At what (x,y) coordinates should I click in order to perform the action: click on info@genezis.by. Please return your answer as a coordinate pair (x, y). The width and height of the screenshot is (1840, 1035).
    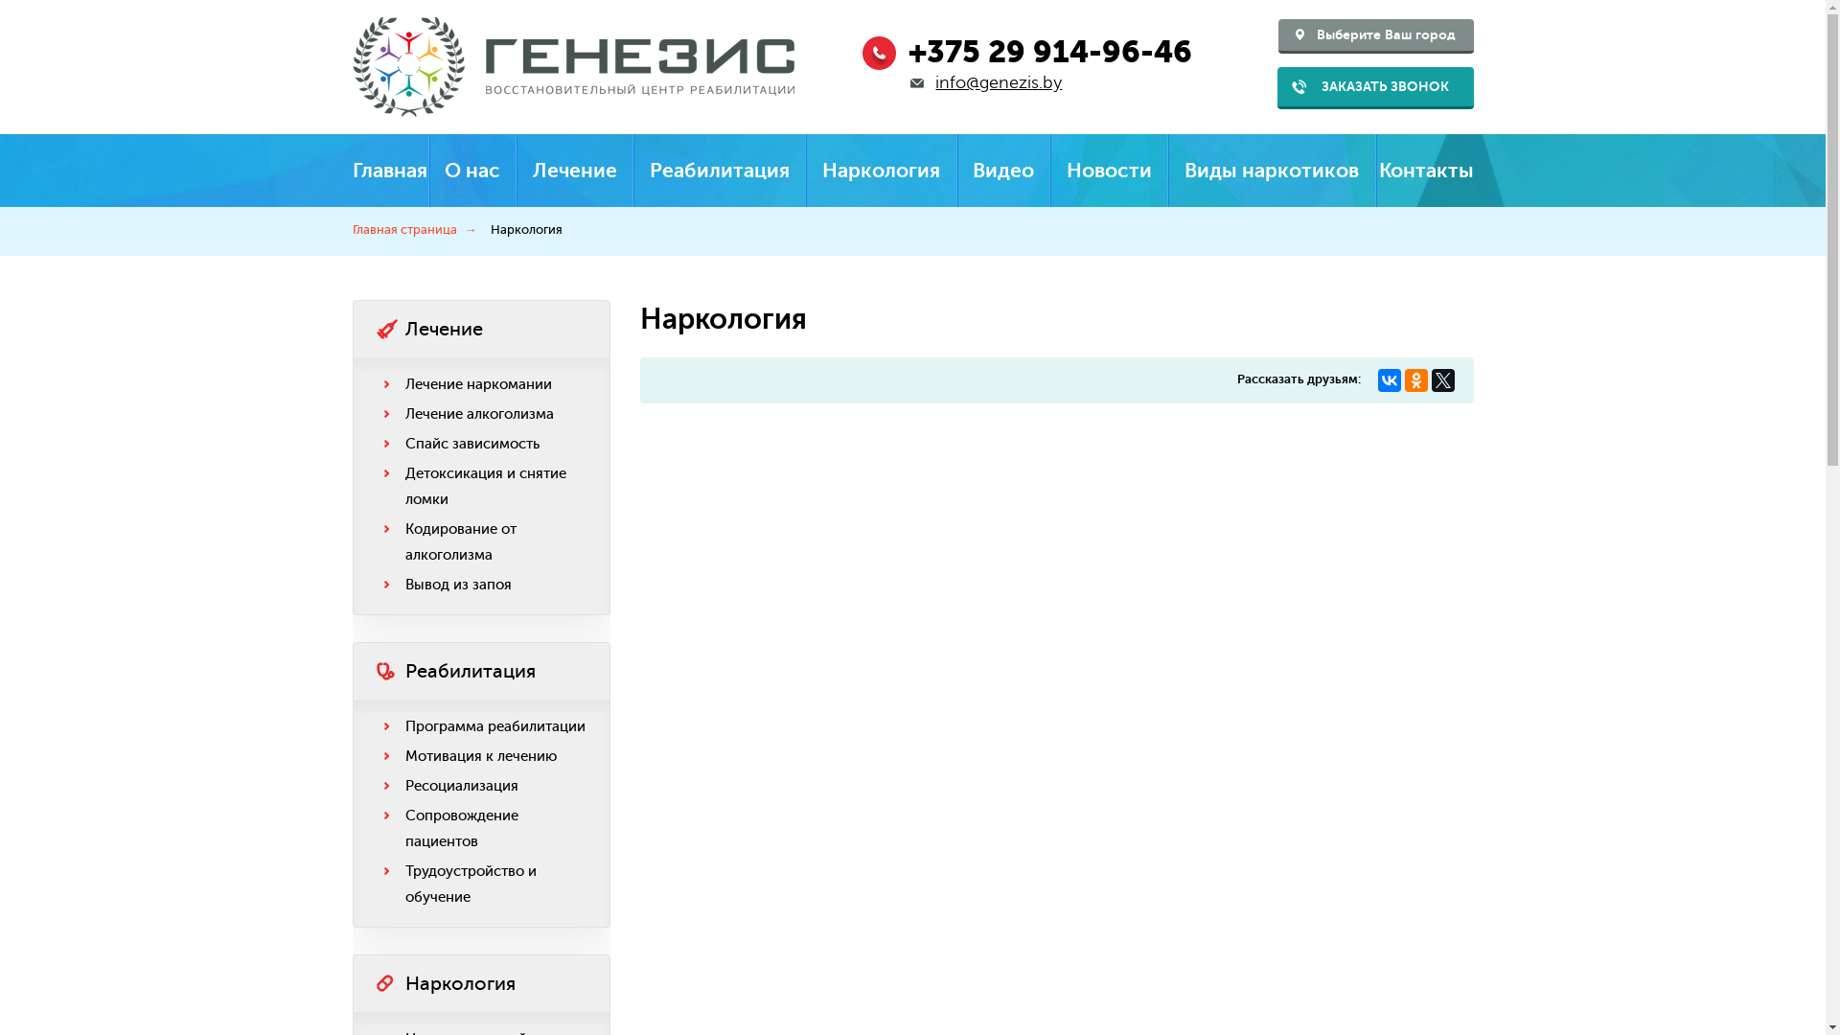
    Looking at the image, I should click on (999, 82).